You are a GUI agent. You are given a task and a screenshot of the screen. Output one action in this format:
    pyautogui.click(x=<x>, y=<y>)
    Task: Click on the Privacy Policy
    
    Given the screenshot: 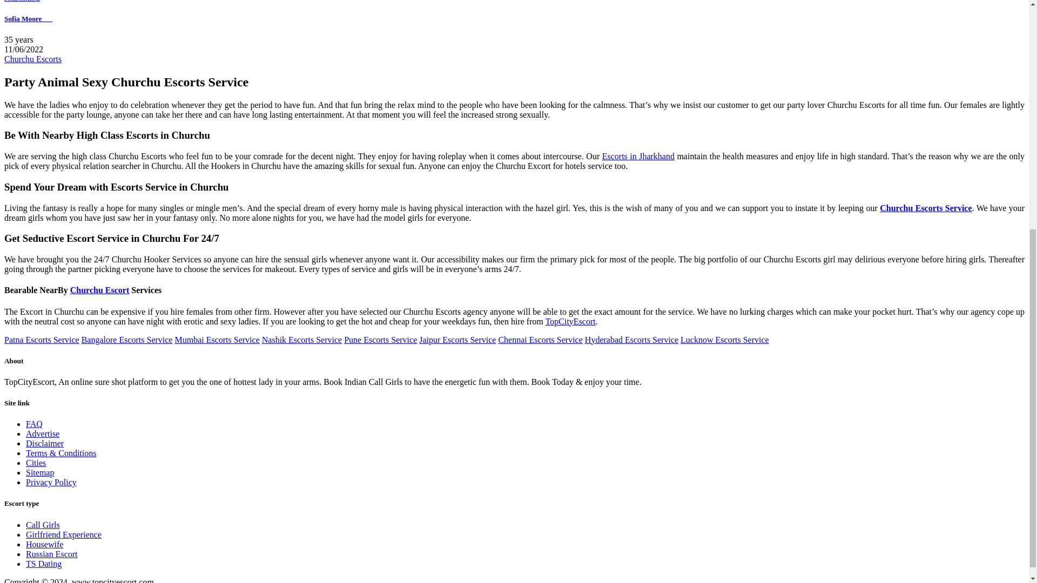 What is the action you would take?
    pyautogui.click(x=51, y=482)
    